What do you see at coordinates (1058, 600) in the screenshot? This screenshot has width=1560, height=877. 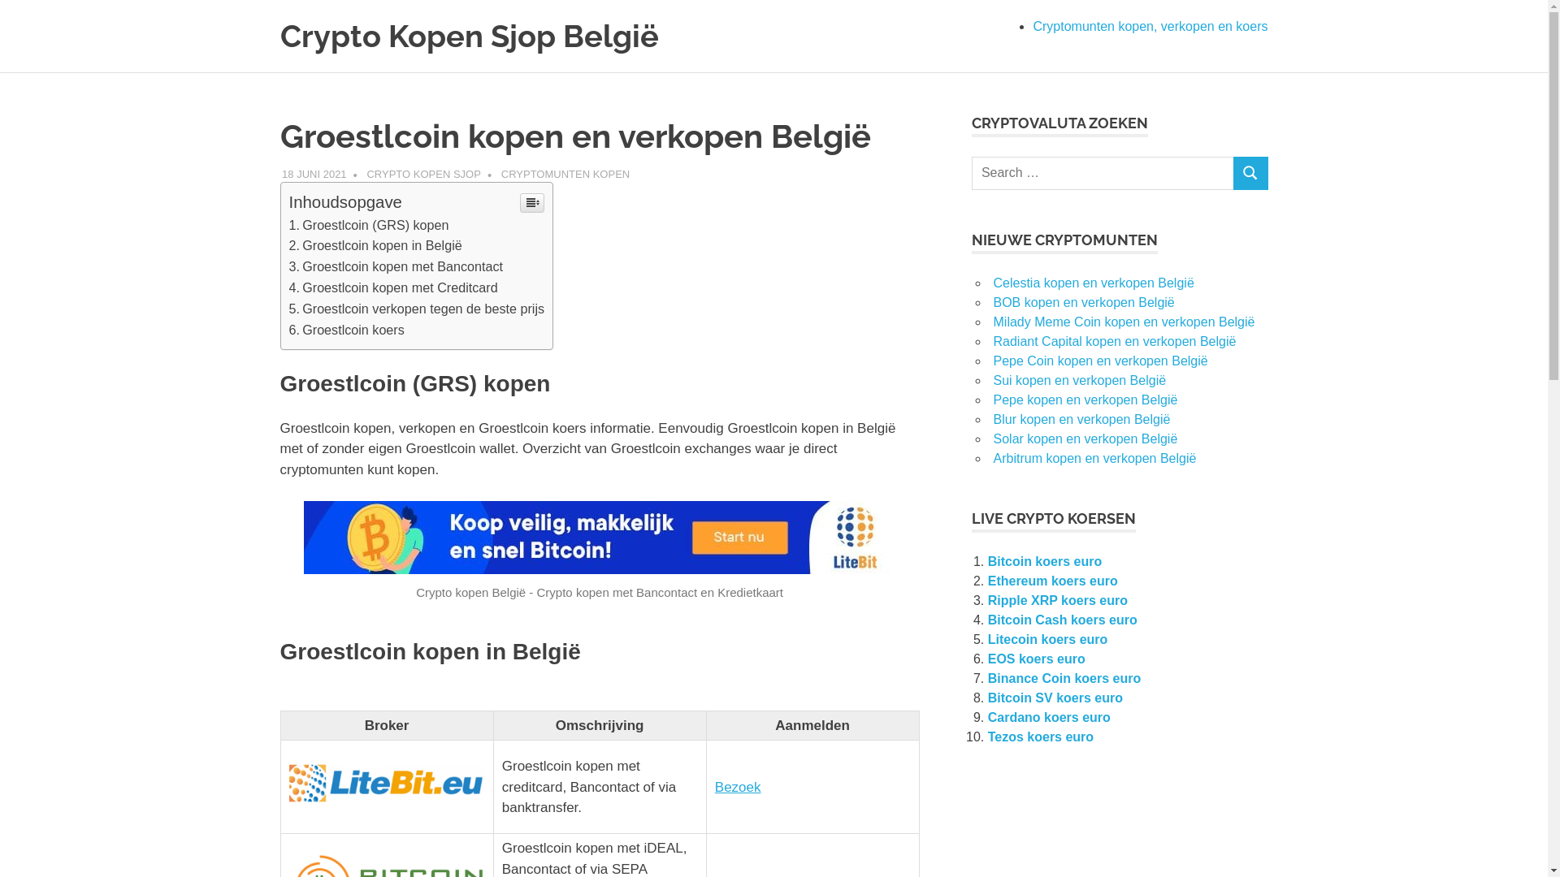 I see `Ripple XRP koers euro` at bounding box center [1058, 600].